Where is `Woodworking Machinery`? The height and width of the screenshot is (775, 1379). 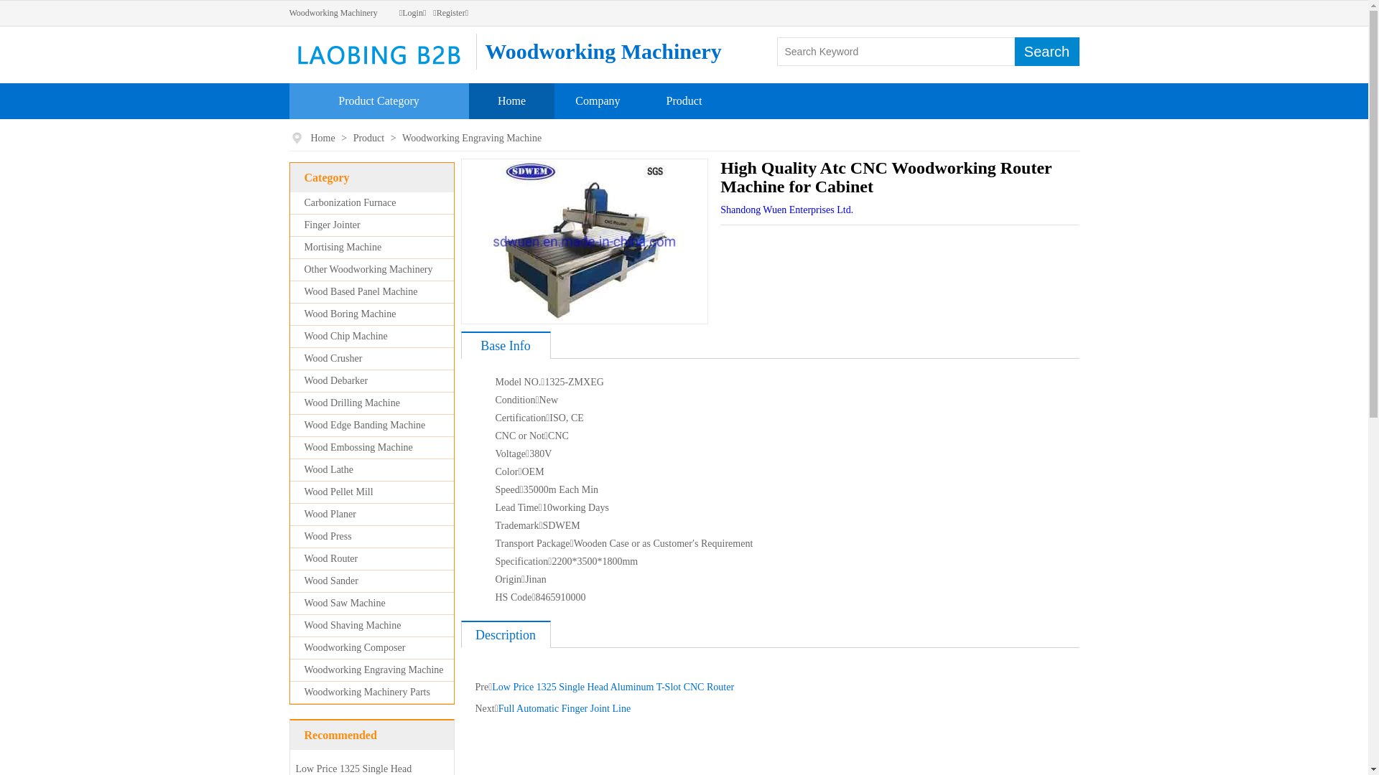
Woodworking Machinery is located at coordinates (333, 13).